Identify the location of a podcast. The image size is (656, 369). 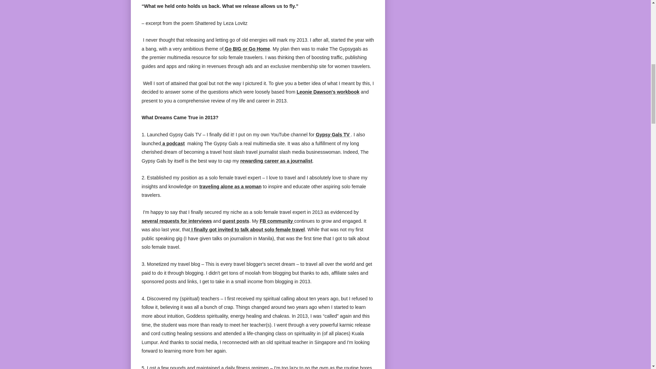
(172, 143).